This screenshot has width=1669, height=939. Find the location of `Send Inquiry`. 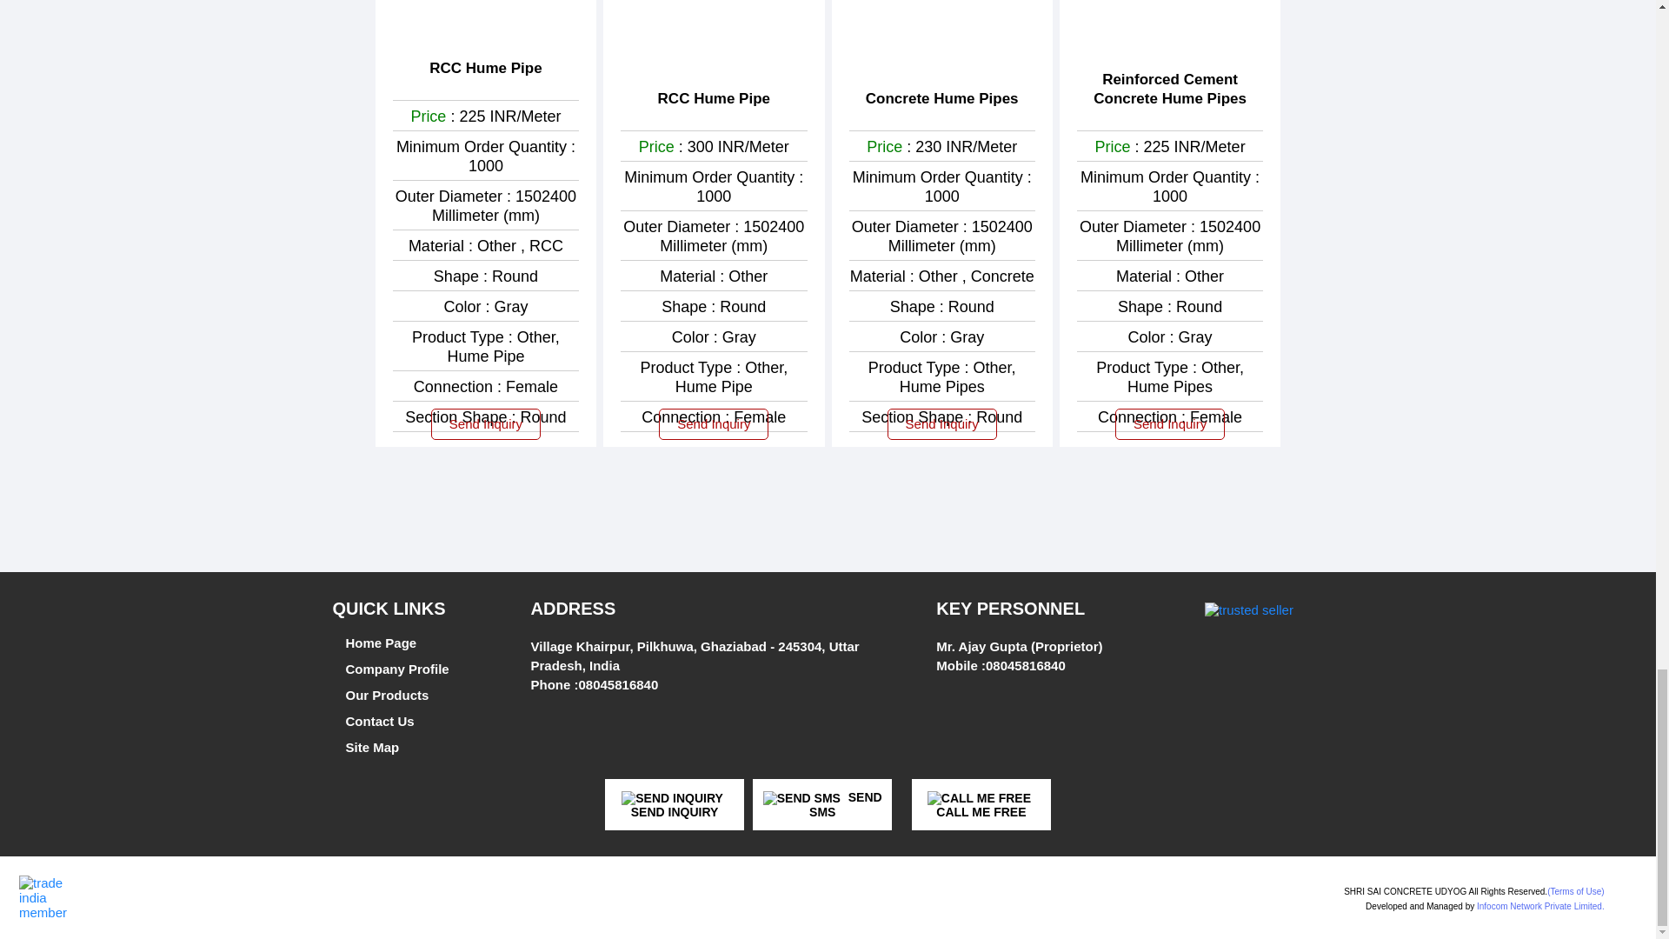

Send Inquiry is located at coordinates (671, 798).